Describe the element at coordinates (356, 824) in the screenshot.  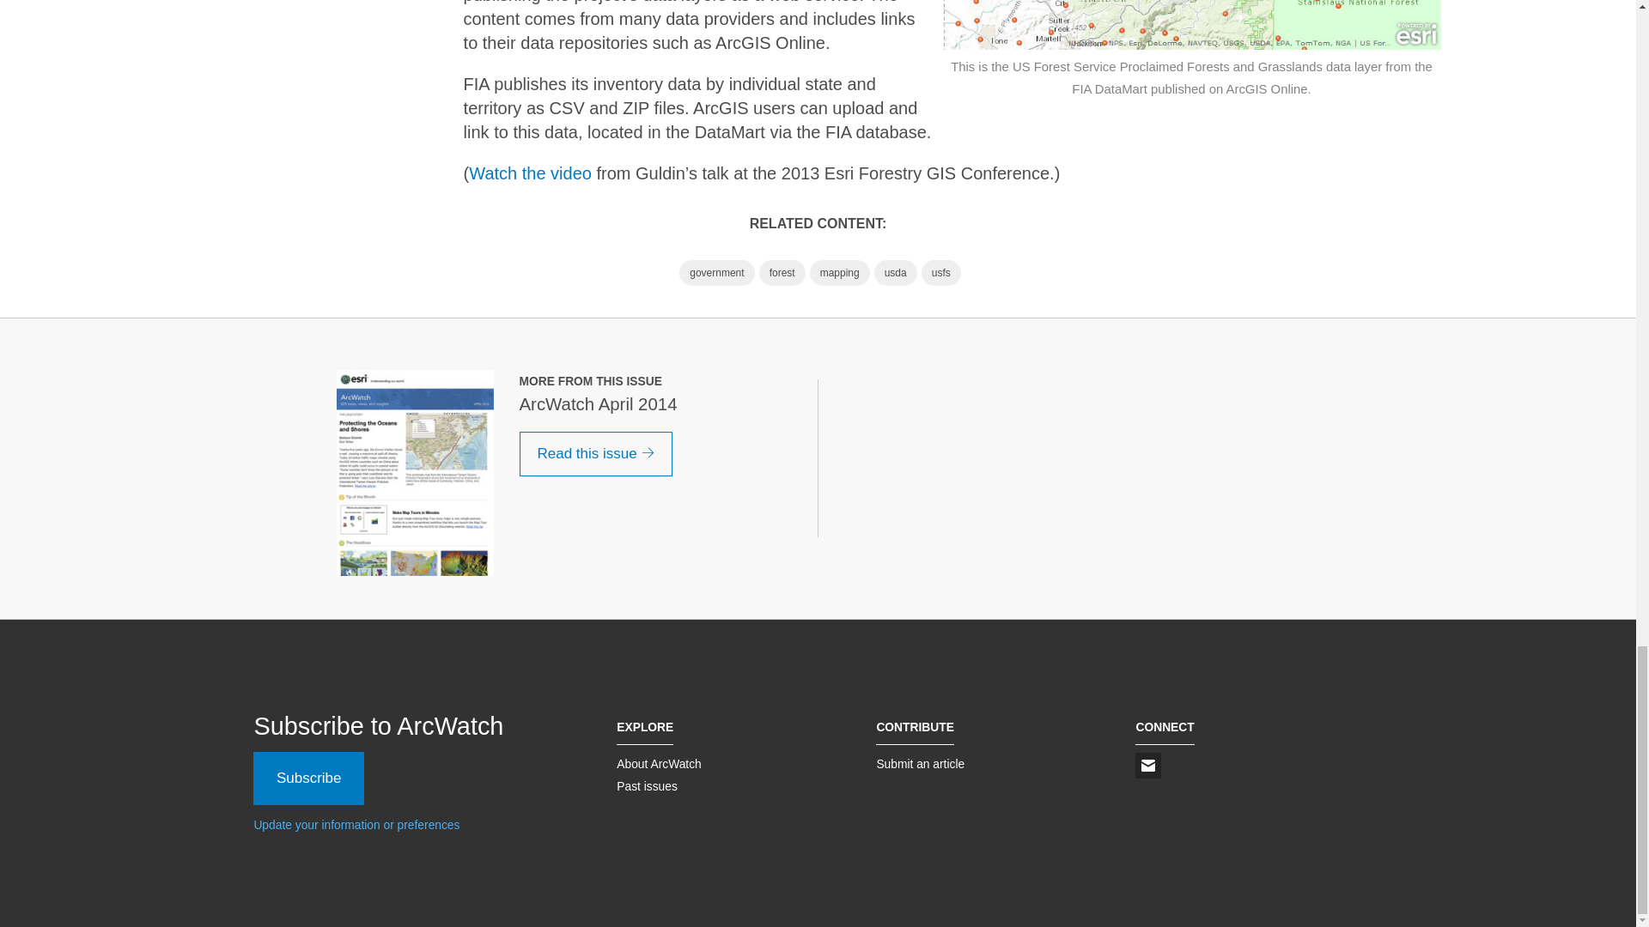
I see `Update your information or preferences` at that location.